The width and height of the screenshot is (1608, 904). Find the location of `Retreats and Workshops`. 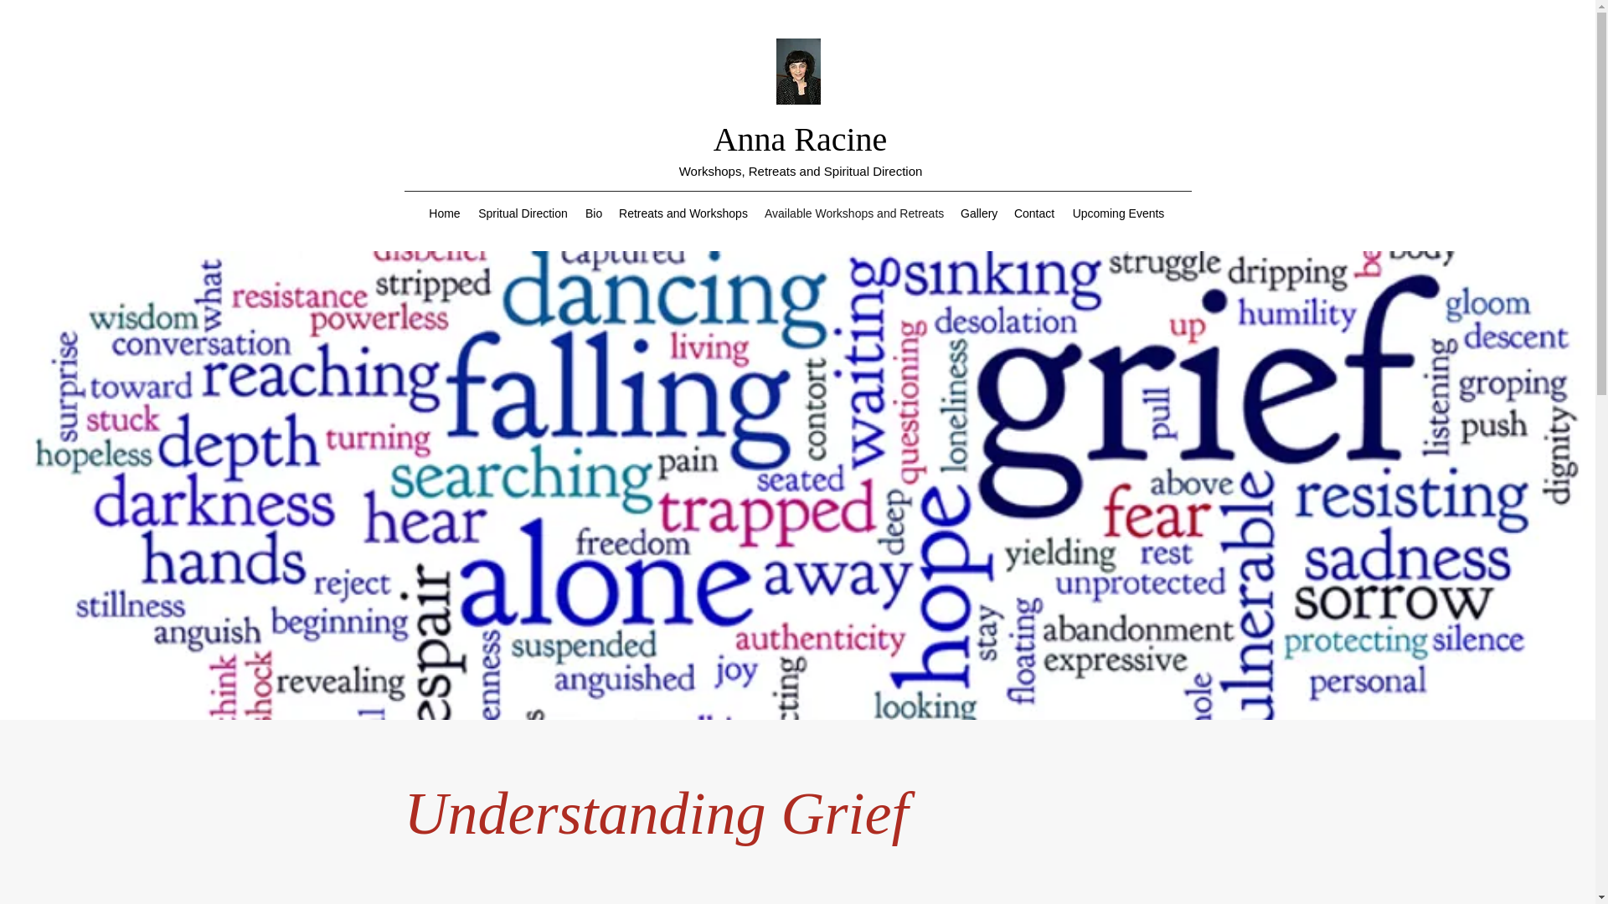

Retreats and Workshops is located at coordinates (683, 213).